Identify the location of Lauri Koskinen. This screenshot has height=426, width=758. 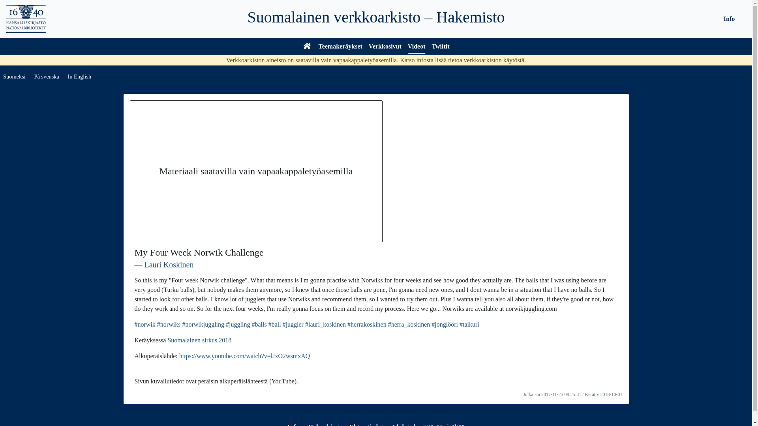
(169, 264).